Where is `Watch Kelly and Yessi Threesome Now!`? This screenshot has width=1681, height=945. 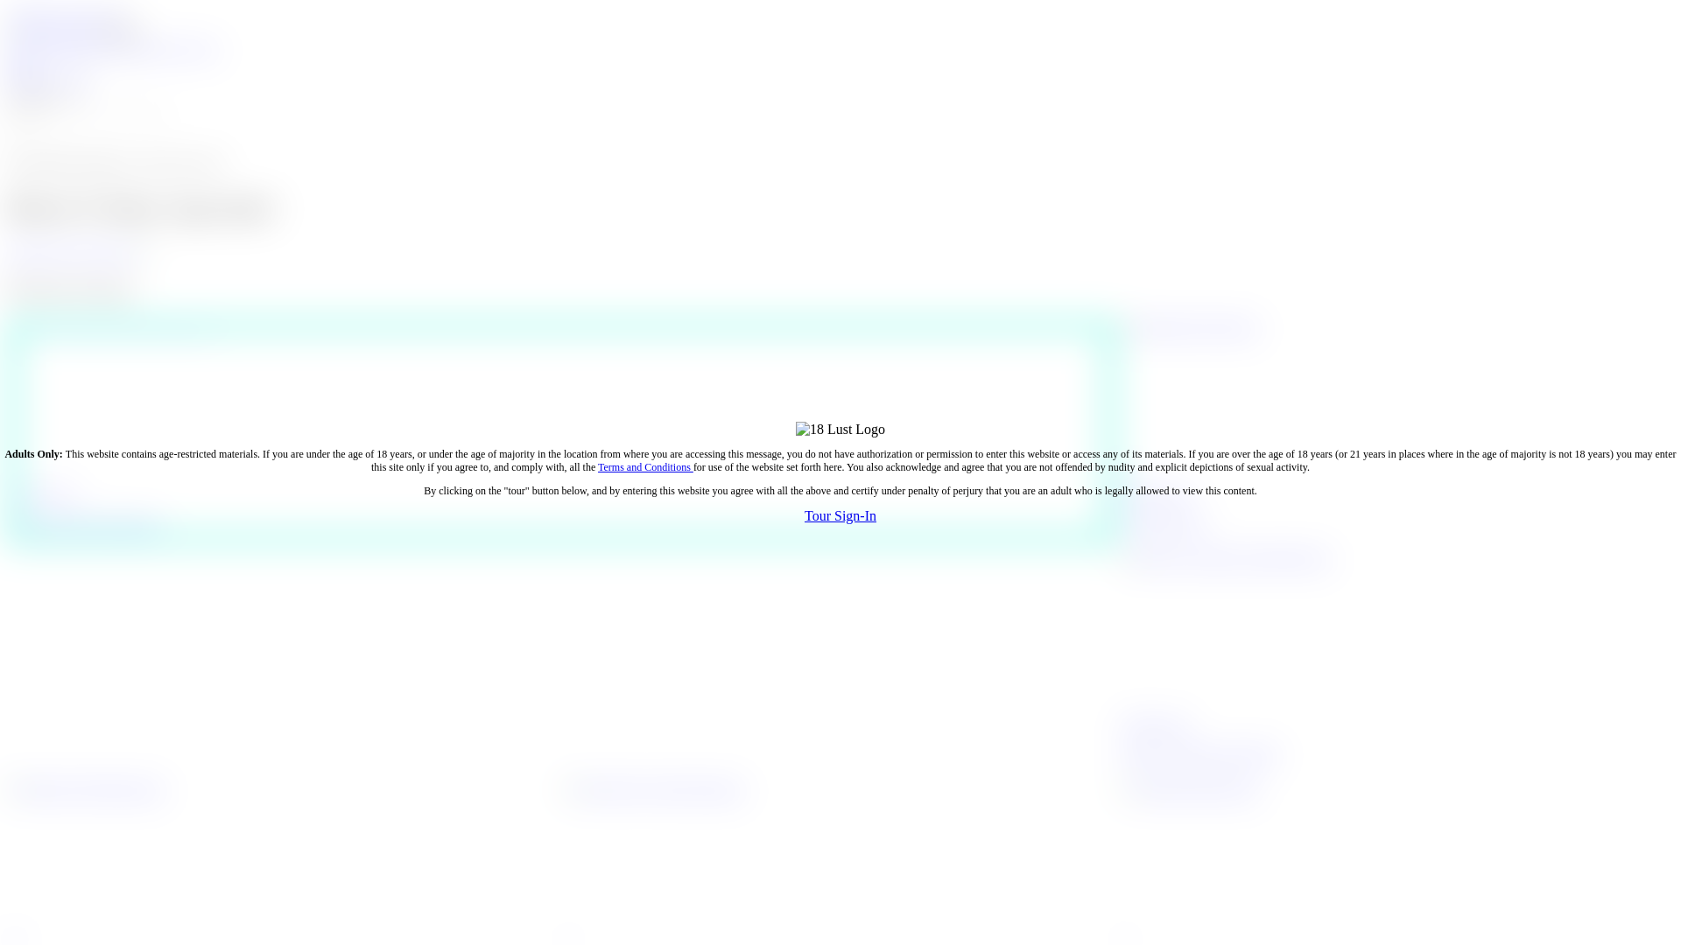
Watch Kelly and Yessi Threesome Now! is located at coordinates (110, 327).